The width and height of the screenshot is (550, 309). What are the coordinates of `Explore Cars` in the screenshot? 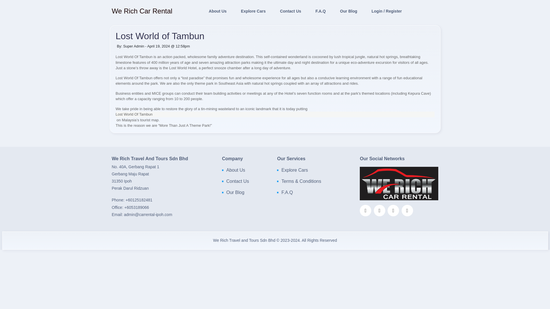 It's located at (294, 170).